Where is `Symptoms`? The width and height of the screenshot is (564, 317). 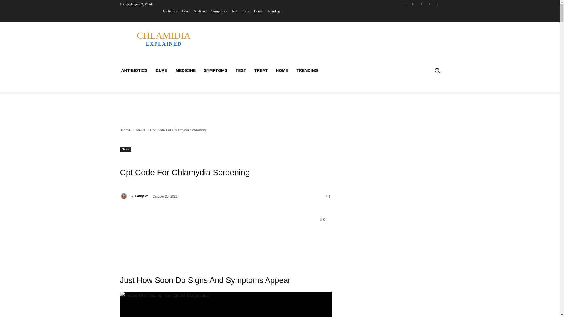
Symptoms is located at coordinates (219, 11).